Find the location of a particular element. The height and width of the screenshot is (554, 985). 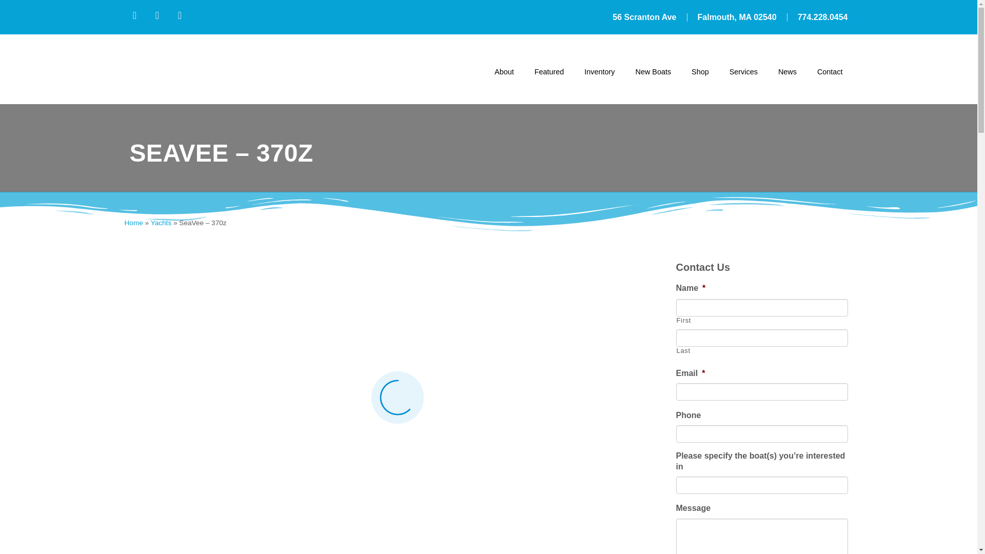

About is located at coordinates (504, 72).